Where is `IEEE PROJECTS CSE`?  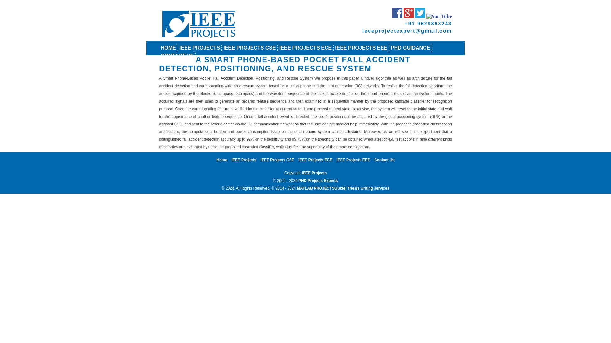
IEEE PROJECTS CSE is located at coordinates (249, 48).